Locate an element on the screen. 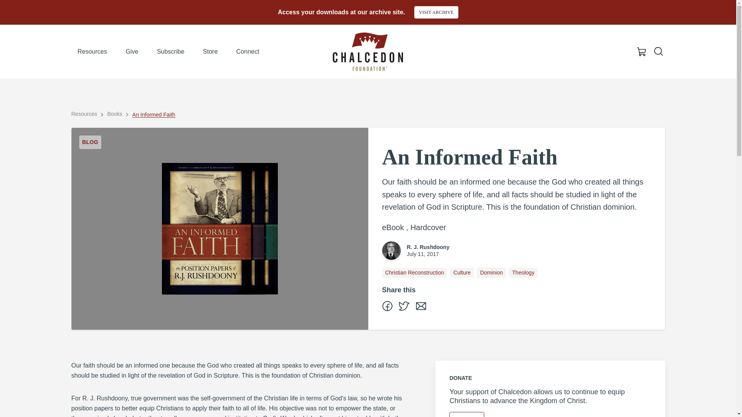  Books is located at coordinates (114, 114).